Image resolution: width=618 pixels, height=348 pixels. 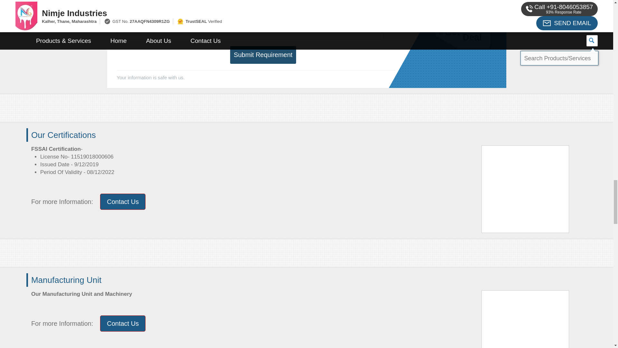 I want to click on Submit Requirement, so click(x=263, y=55).